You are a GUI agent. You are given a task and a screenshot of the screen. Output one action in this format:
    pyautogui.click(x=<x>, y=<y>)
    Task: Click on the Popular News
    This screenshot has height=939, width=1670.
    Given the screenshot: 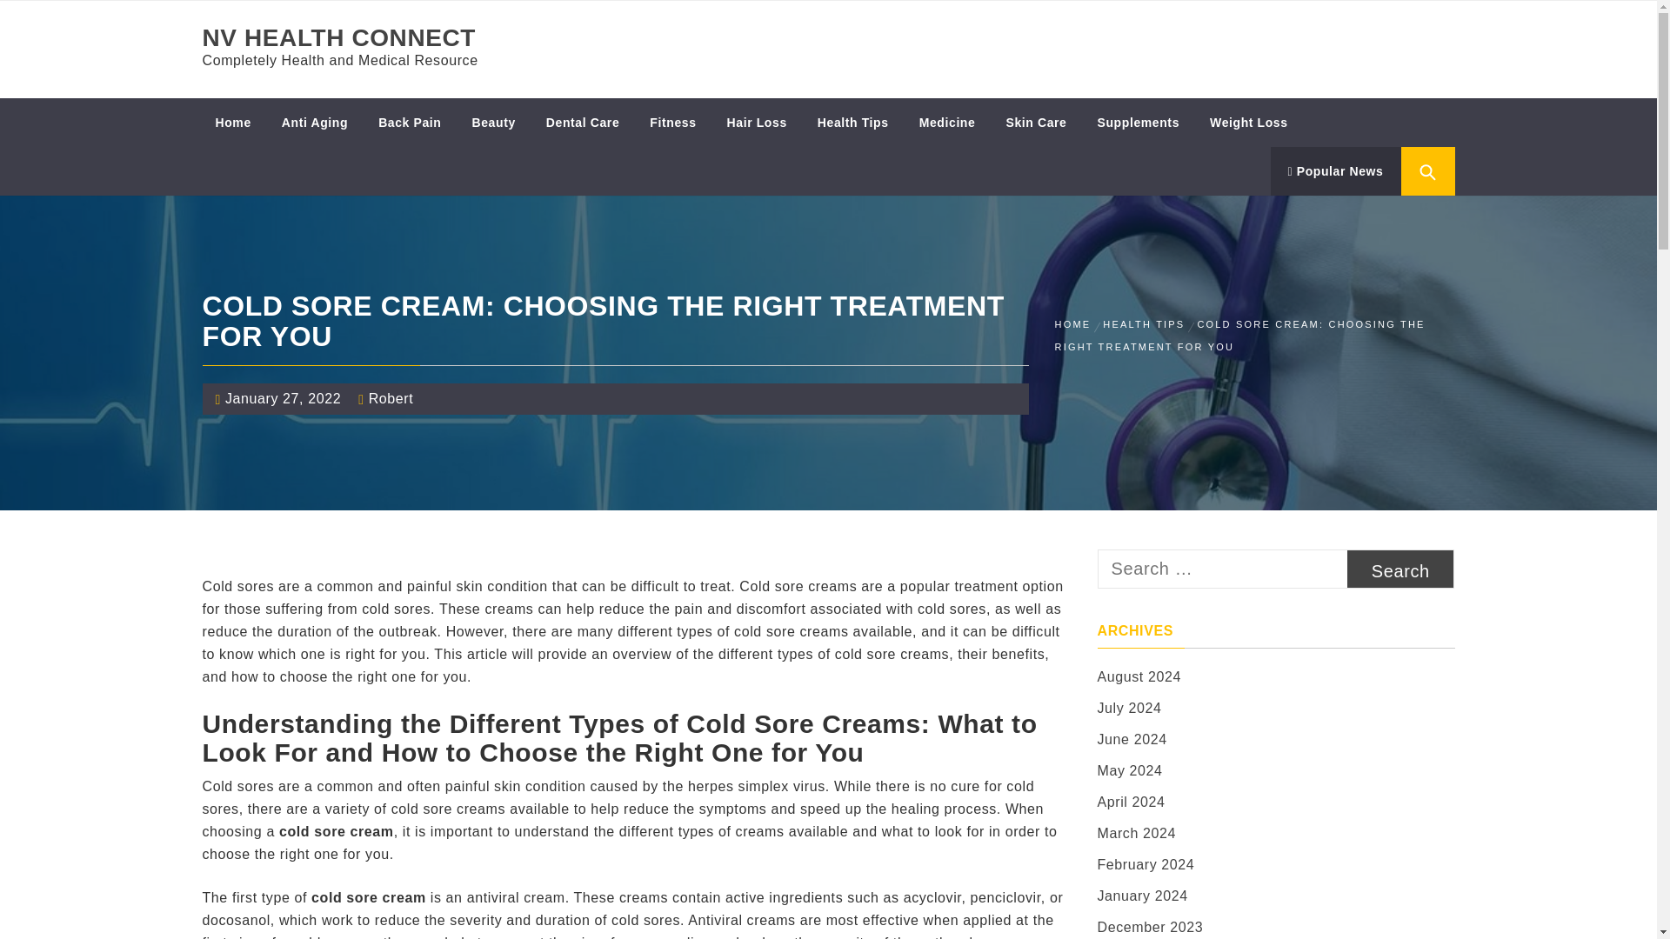 What is the action you would take?
    pyautogui.click(x=1334, y=170)
    